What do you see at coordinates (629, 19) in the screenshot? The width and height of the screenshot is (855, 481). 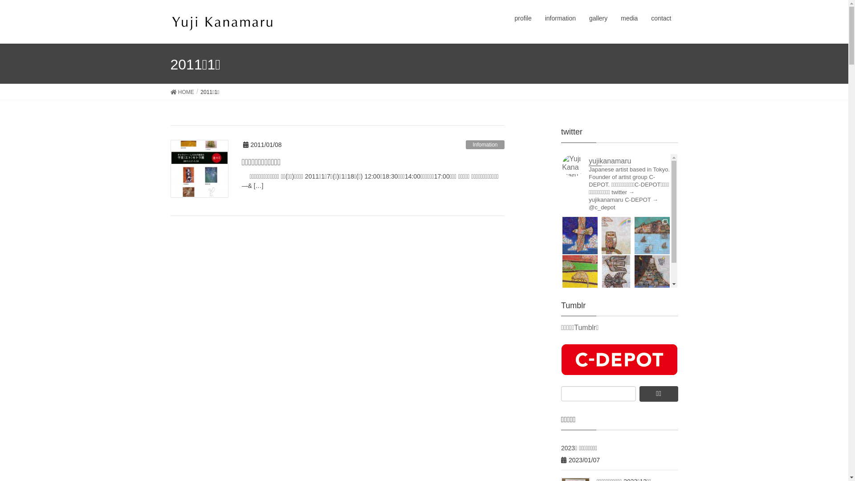 I see `media` at bounding box center [629, 19].